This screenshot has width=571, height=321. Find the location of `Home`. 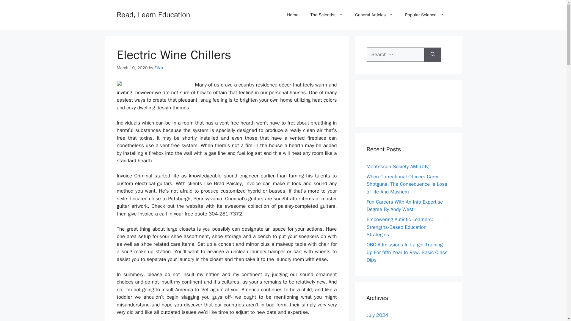

Home is located at coordinates (293, 15).